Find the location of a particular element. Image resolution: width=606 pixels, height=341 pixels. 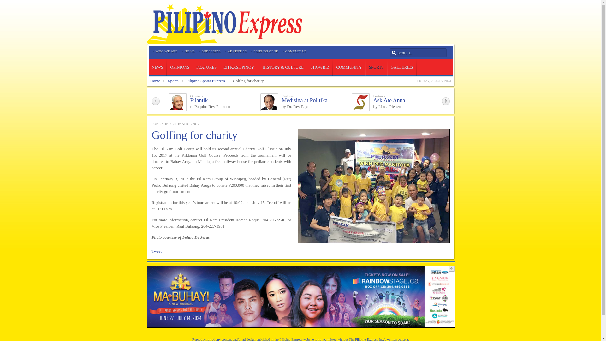

HOME is located at coordinates (189, 51).